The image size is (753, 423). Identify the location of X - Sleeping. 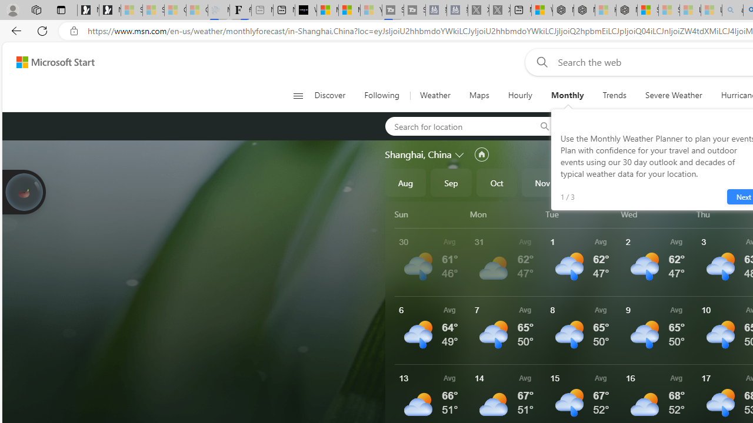
(499, 11).